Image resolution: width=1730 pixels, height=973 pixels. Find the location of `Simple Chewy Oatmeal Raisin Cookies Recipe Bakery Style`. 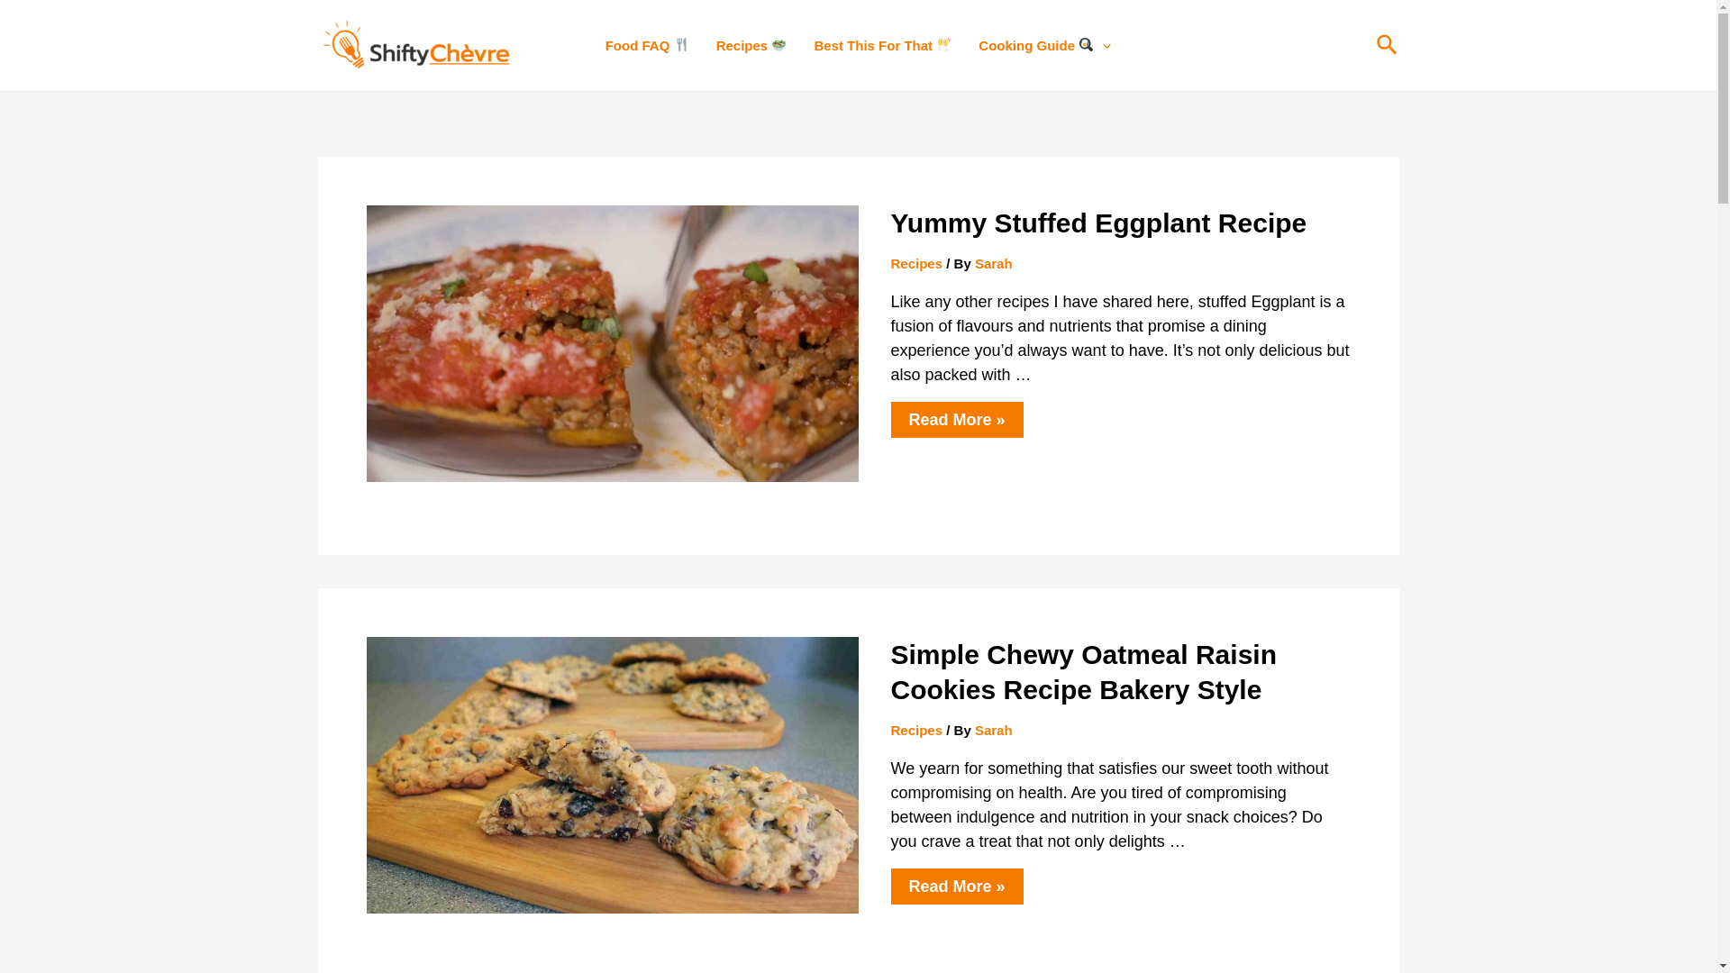

Simple Chewy Oatmeal Raisin Cookies Recipe Bakery Style is located at coordinates (1083, 672).